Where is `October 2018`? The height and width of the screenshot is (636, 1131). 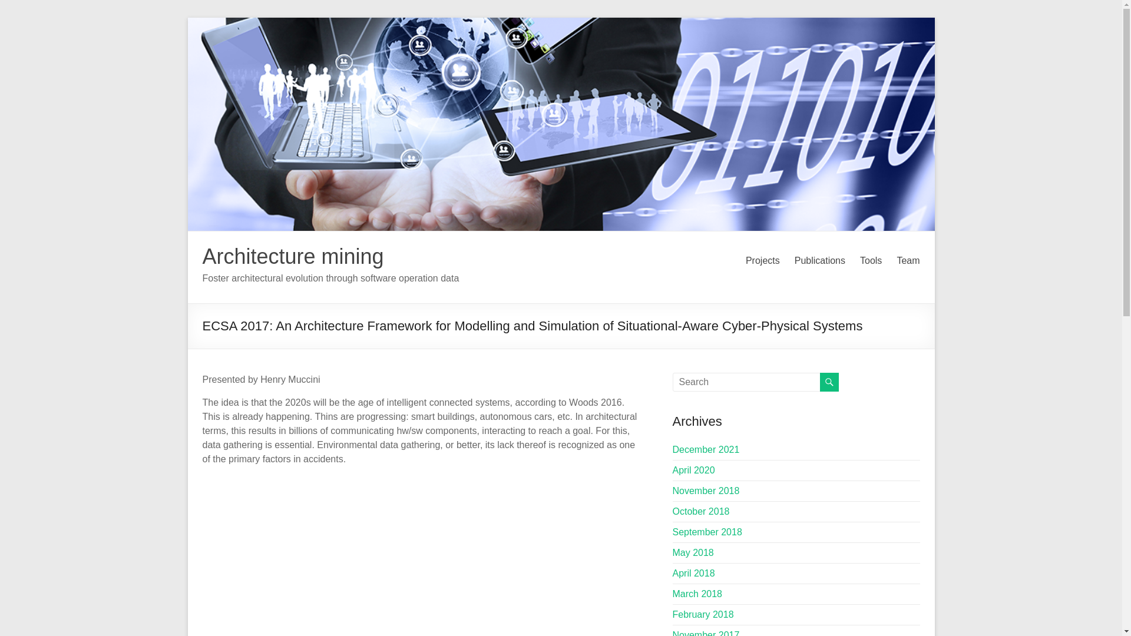
October 2018 is located at coordinates (701, 511).